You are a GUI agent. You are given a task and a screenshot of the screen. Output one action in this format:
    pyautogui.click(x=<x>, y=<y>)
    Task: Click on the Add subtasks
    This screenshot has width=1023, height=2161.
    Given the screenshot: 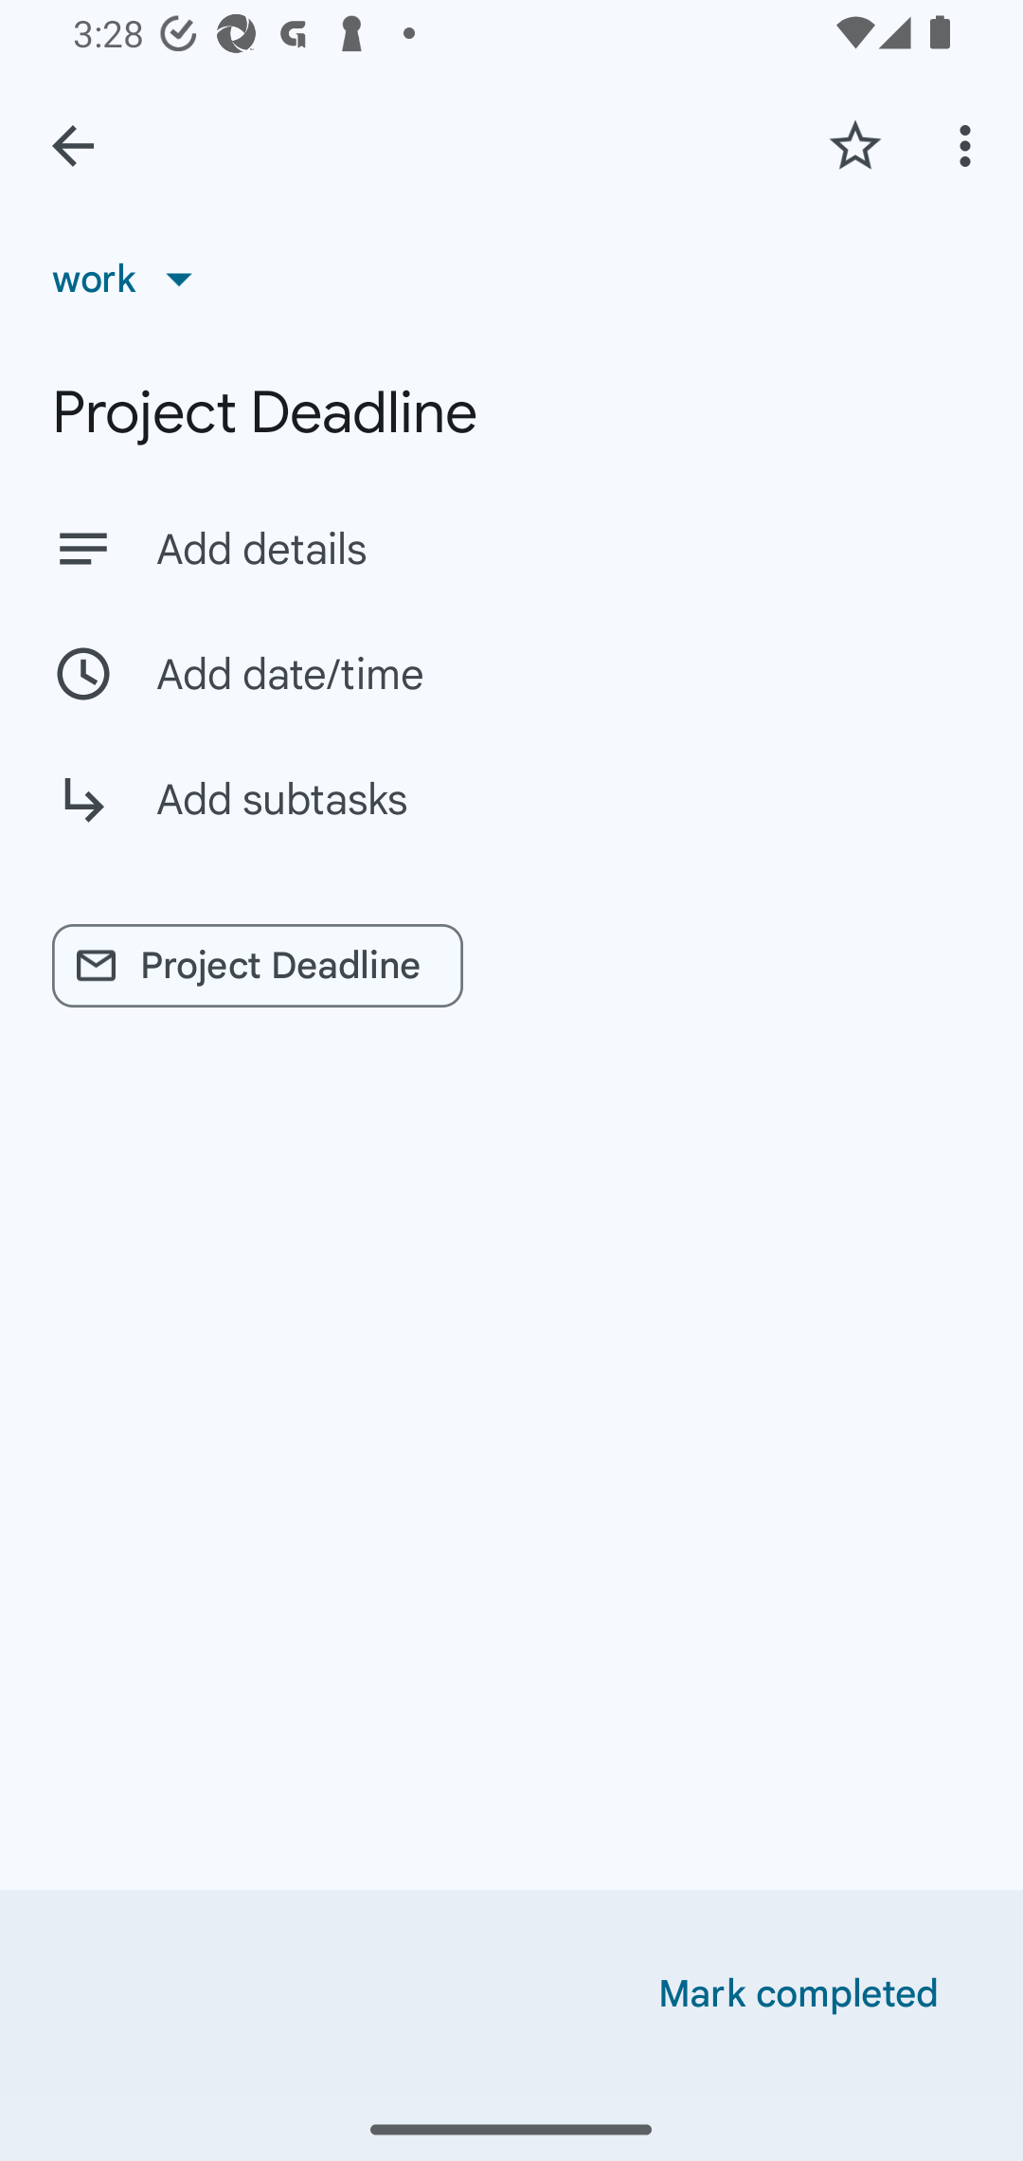 What is the action you would take?
    pyautogui.click(x=511, y=820)
    